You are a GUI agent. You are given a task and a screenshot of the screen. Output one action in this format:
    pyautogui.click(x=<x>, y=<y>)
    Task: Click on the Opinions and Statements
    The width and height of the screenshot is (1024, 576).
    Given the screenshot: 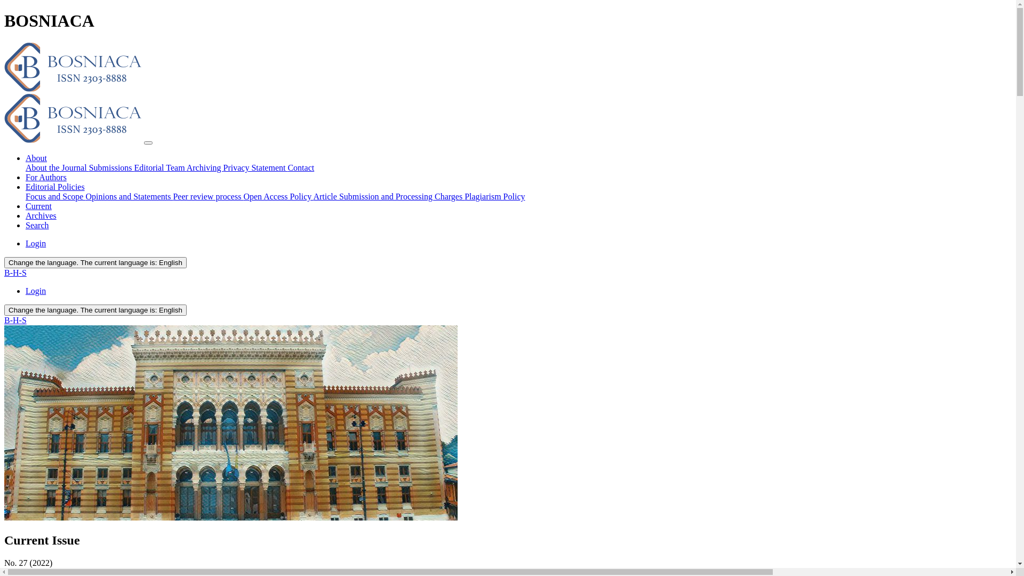 What is the action you would take?
    pyautogui.click(x=129, y=196)
    